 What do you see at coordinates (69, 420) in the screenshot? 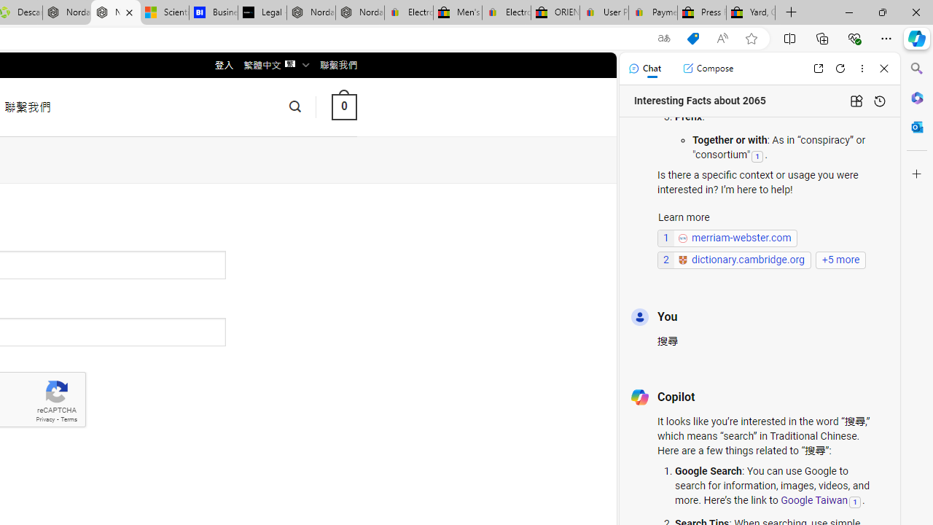
I see `Terms` at bounding box center [69, 420].